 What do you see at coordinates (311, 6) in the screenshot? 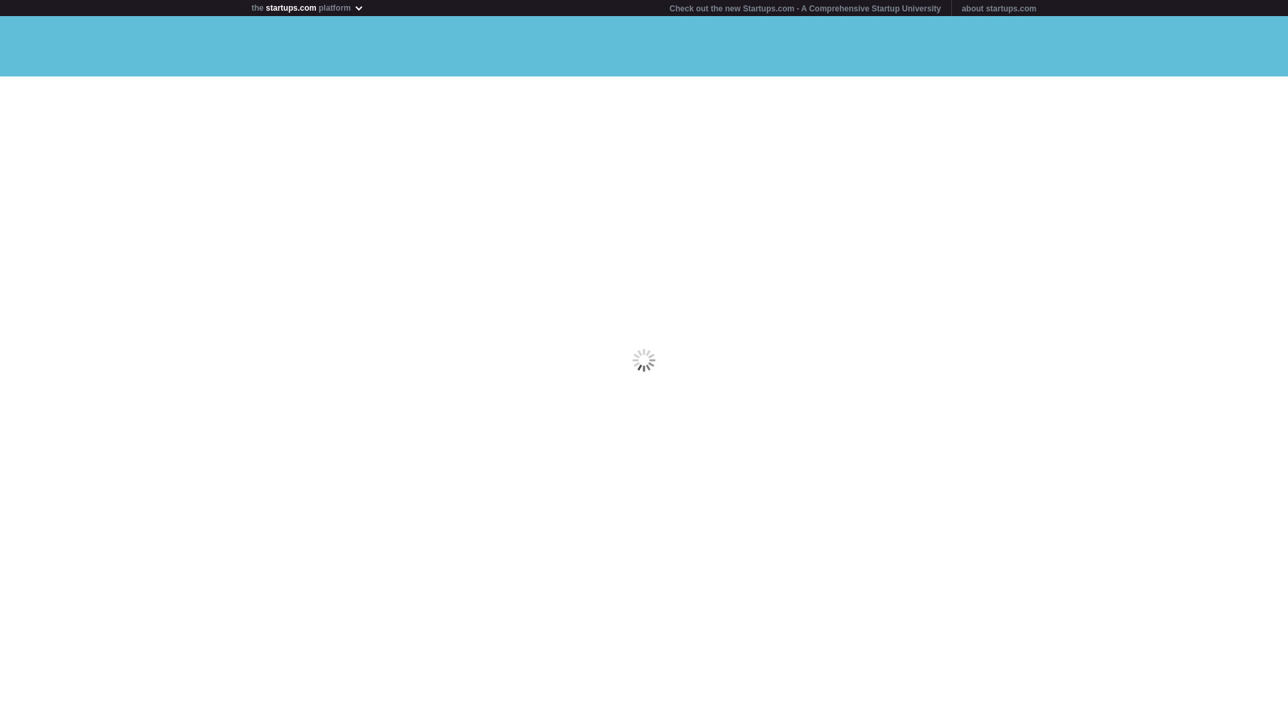
I see `the startups.com platform` at bounding box center [311, 6].